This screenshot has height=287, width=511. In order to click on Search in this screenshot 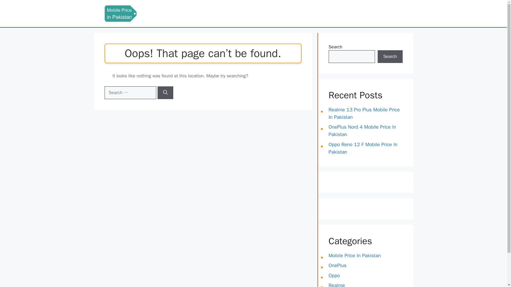, I will do `click(390, 56)`.